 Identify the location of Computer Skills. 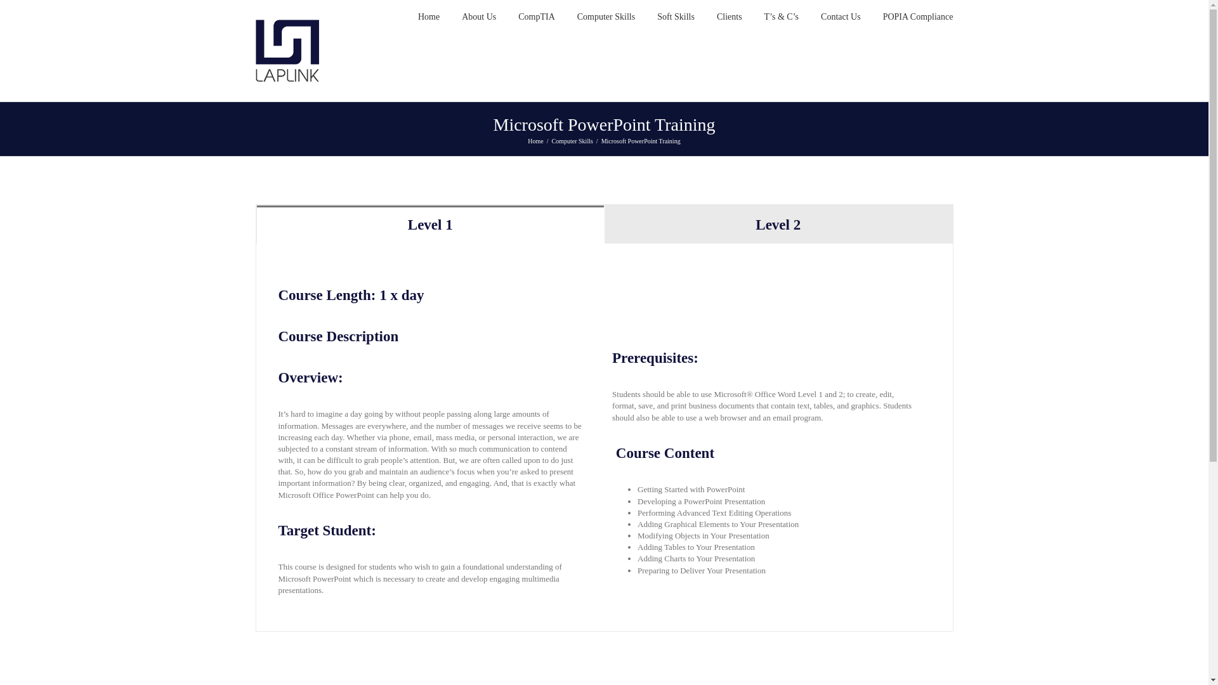
(606, 15).